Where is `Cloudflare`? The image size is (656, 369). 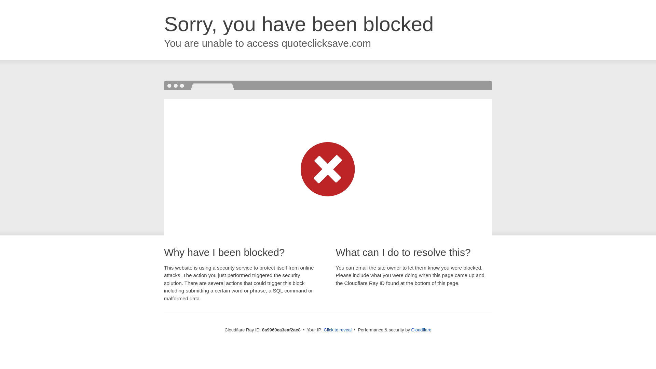 Cloudflare is located at coordinates (421, 330).